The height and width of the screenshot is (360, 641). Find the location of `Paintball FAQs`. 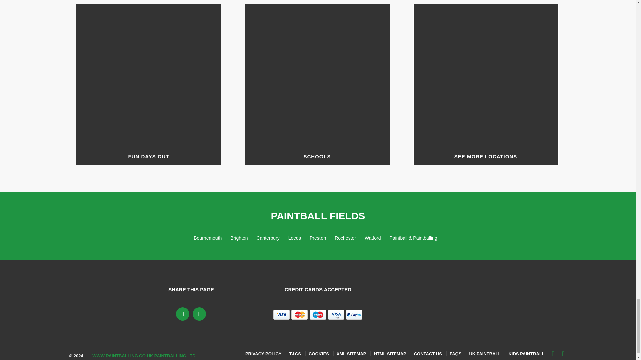

Paintball FAQs is located at coordinates (458, 354).